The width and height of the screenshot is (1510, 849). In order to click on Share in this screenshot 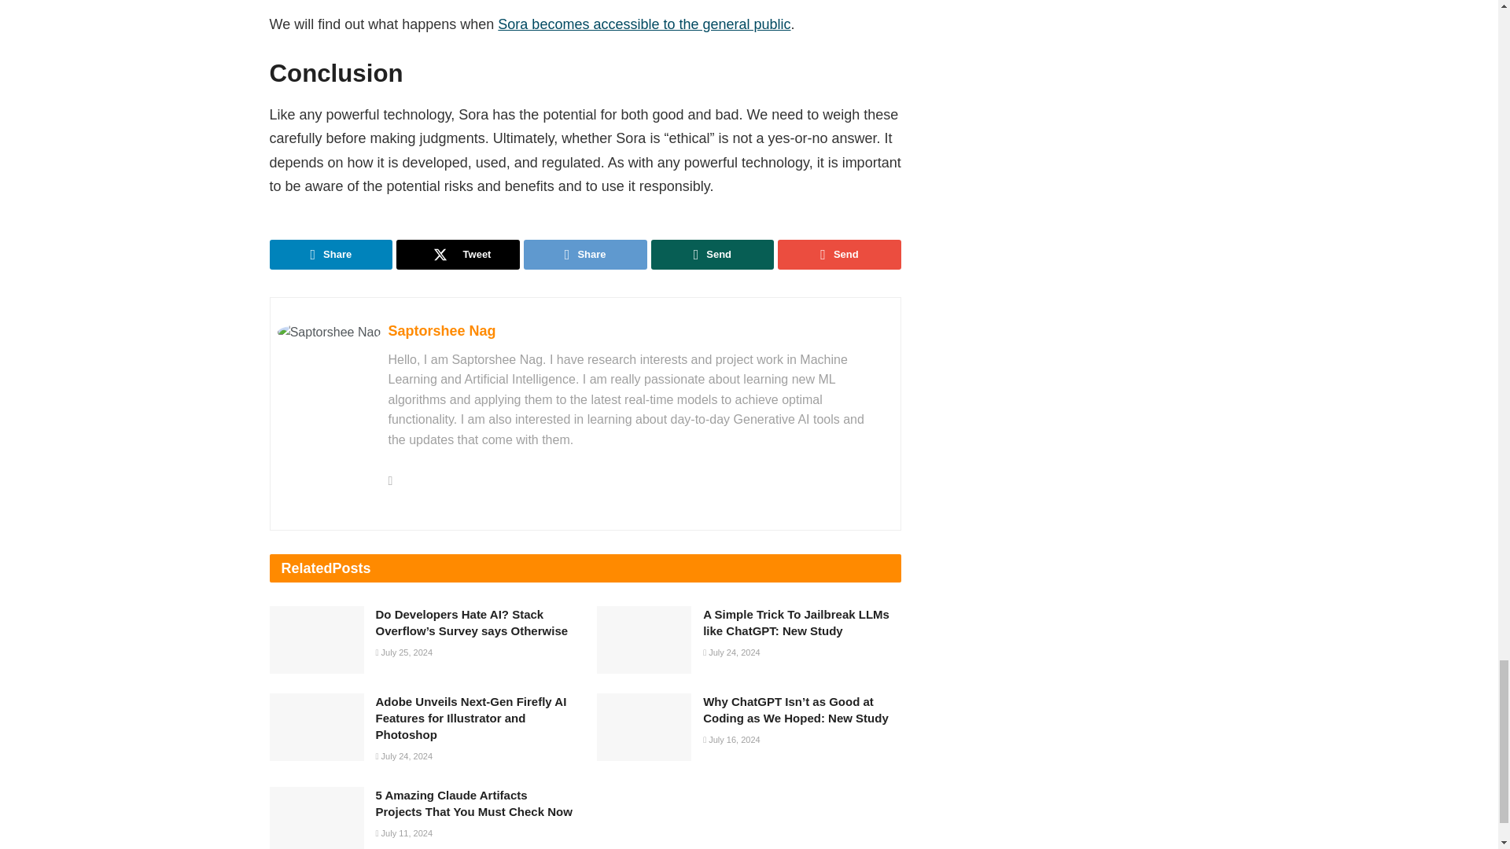, I will do `click(330, 255)`.